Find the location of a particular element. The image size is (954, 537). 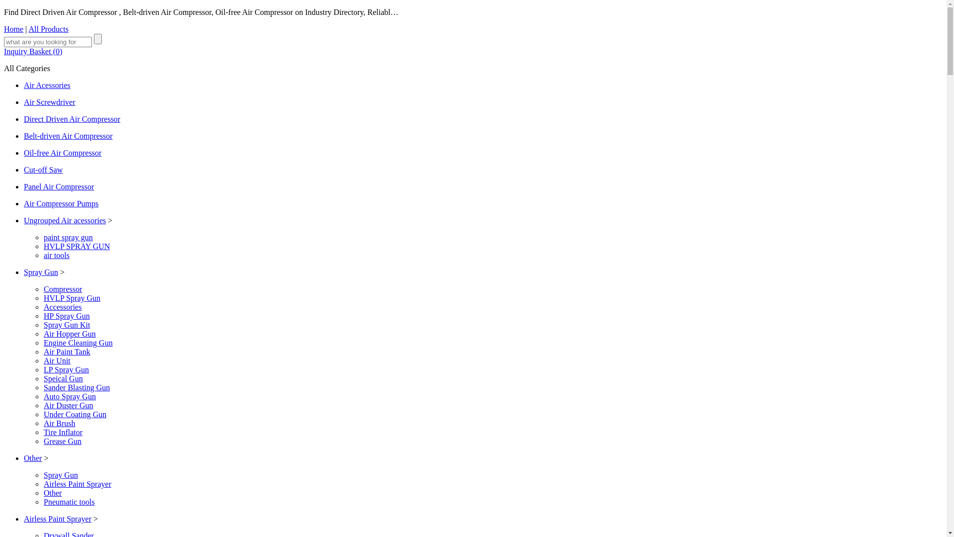

Tire Inflator is located at coordinates (63, 433).